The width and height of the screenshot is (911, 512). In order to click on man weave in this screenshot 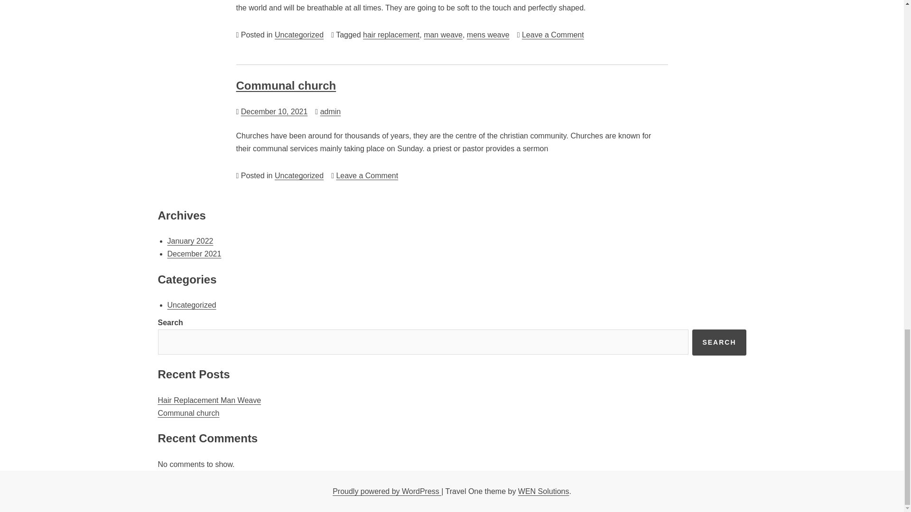, I will do `click(443, 35)`.